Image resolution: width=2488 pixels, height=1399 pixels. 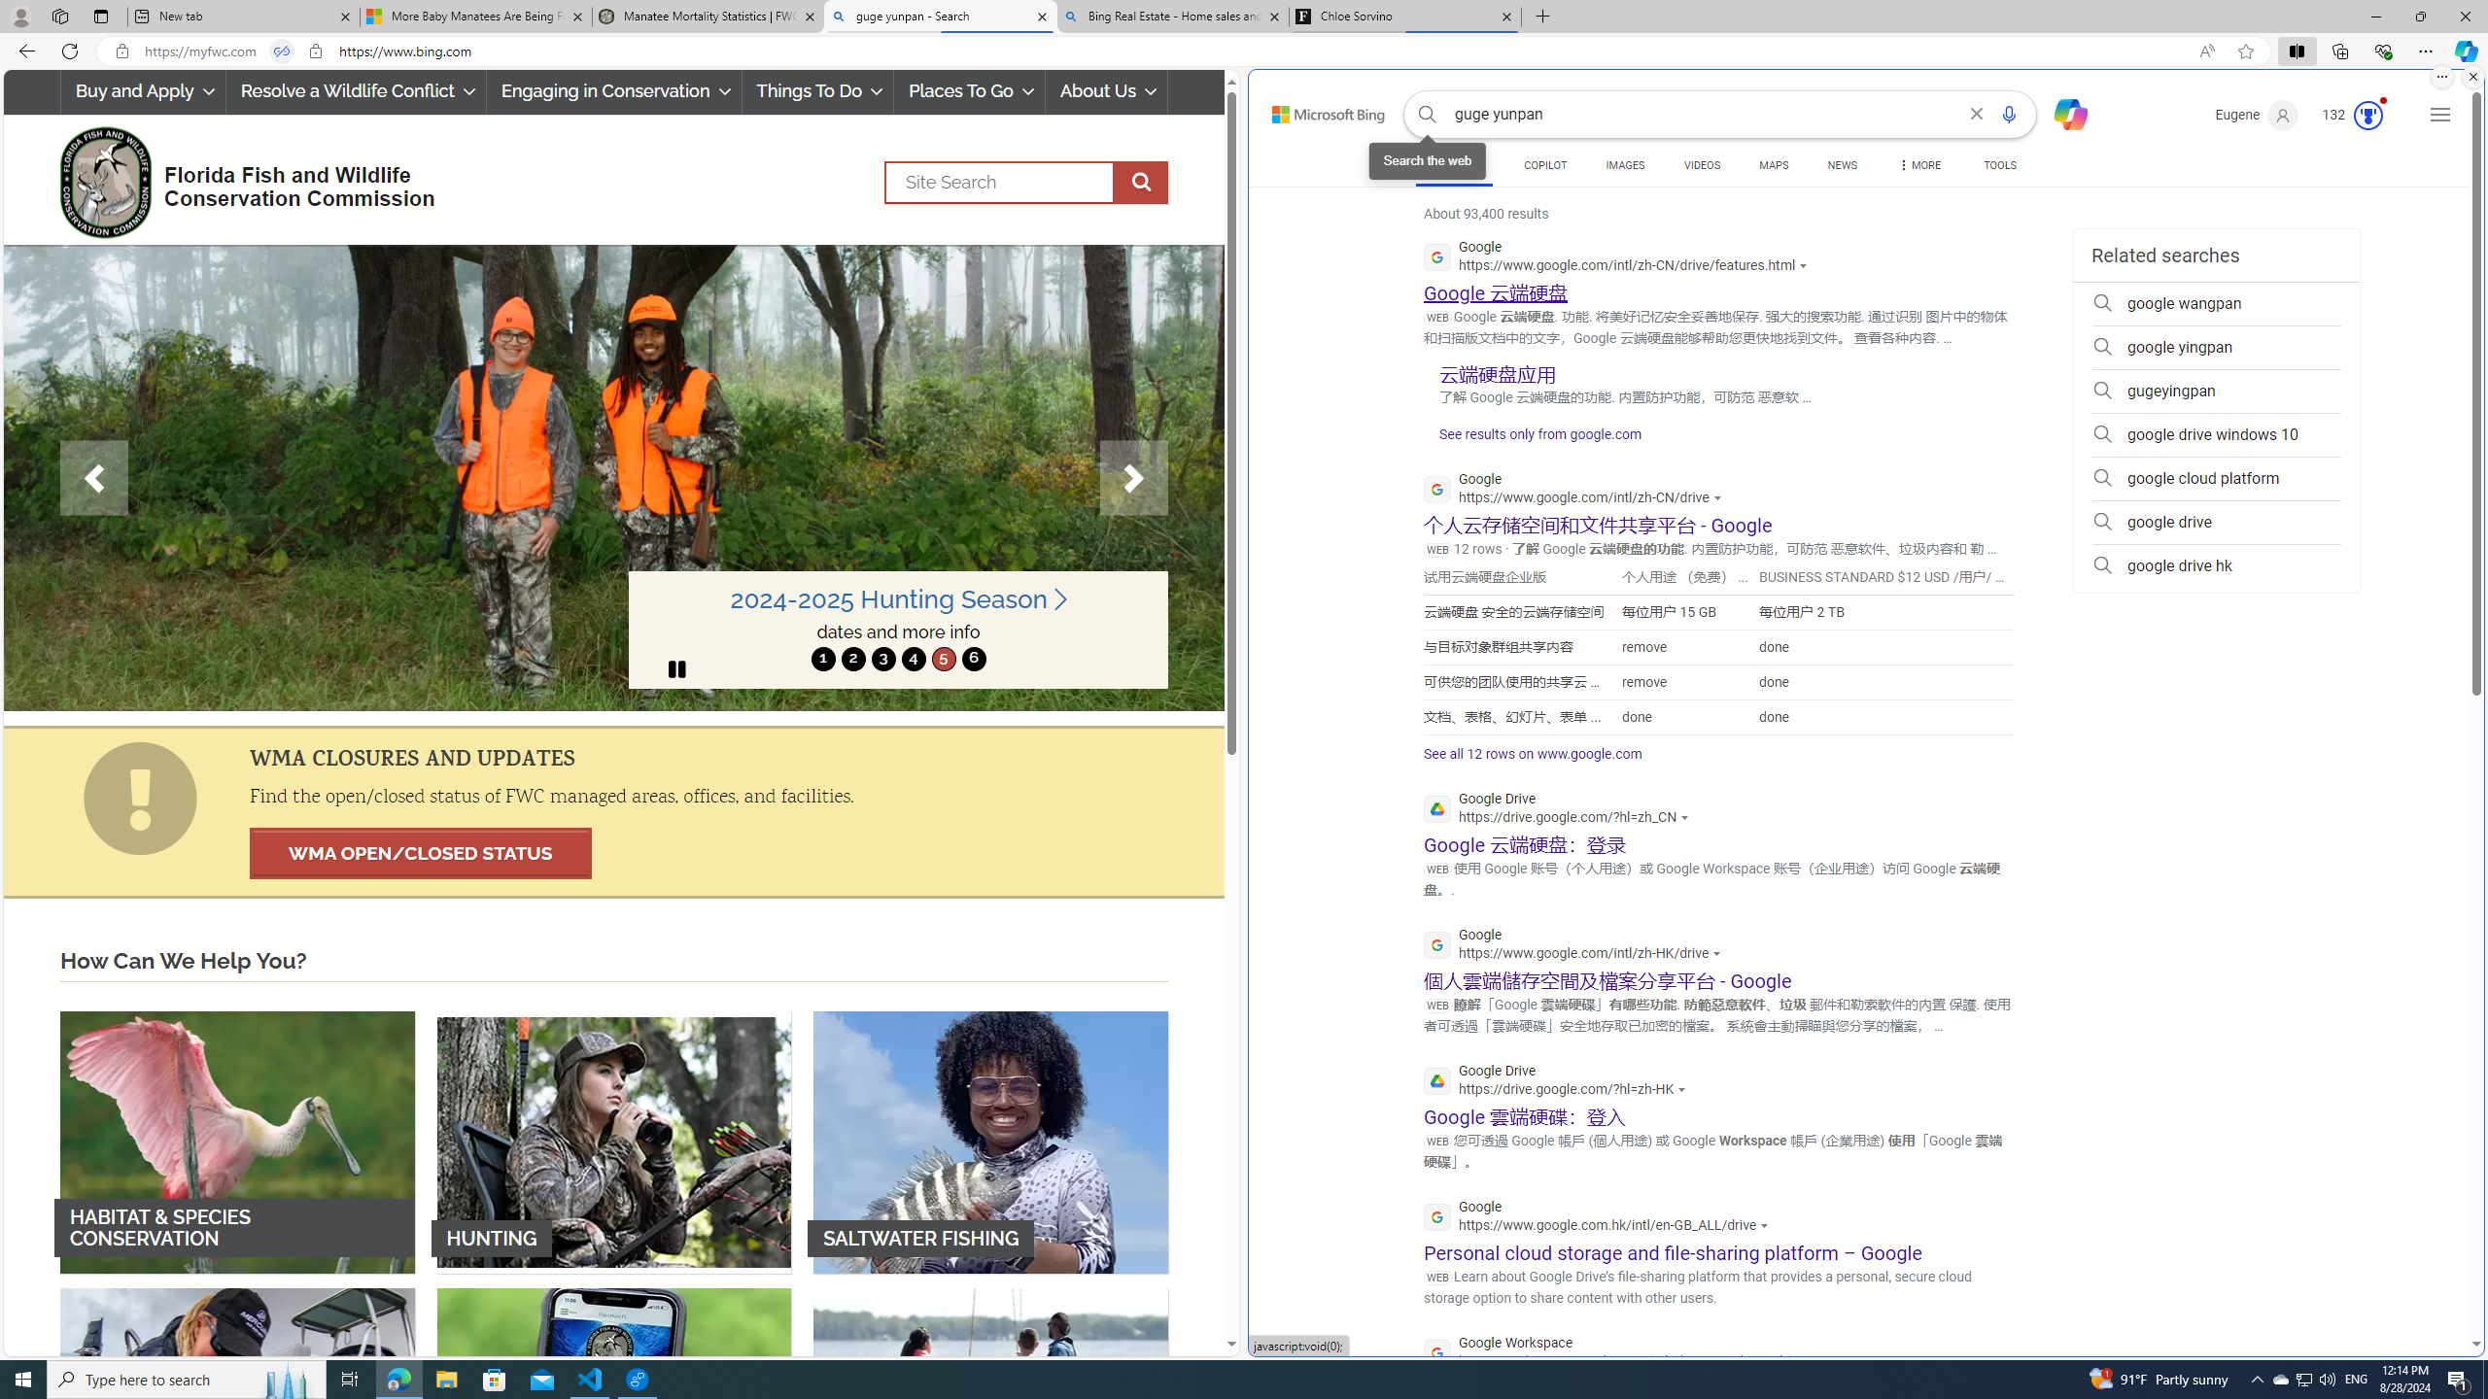 I want to click on NEWS, so click(x=1843, y=168).